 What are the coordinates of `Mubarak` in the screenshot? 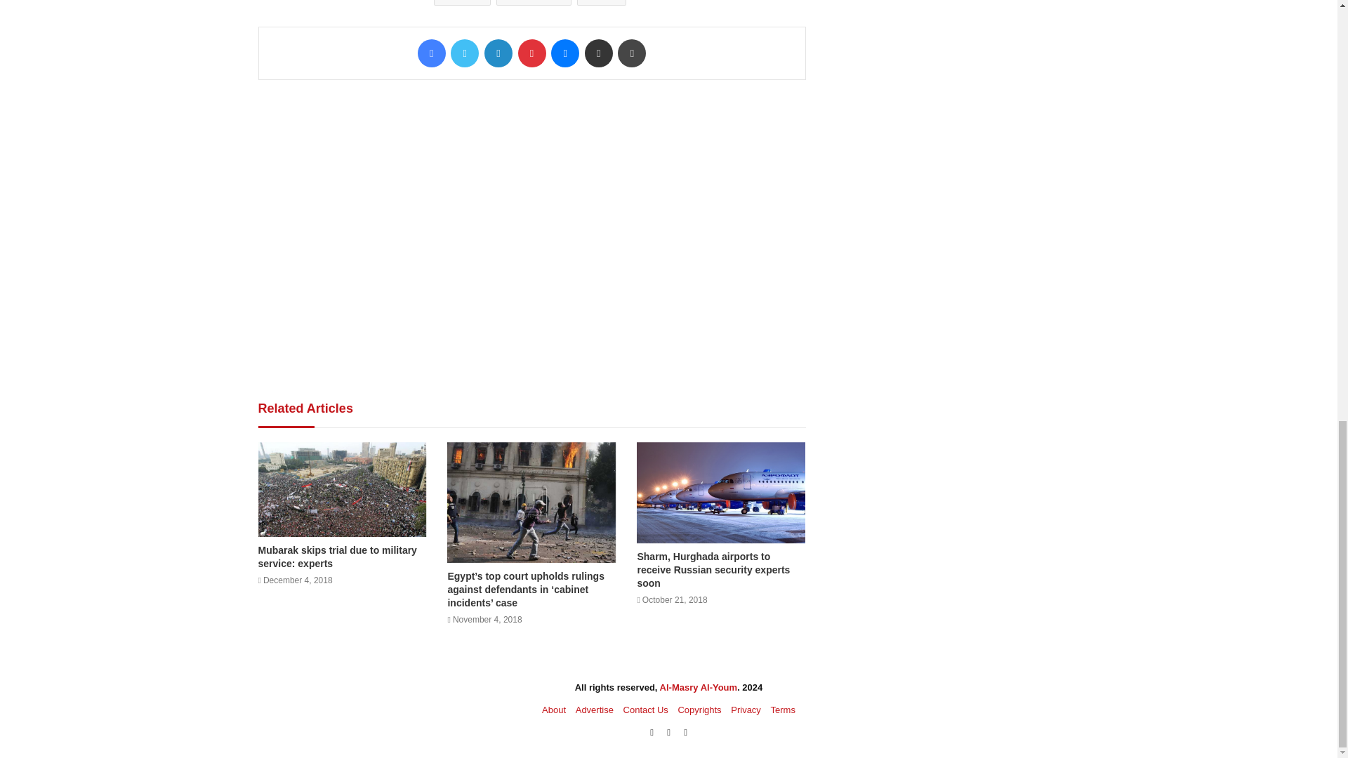 It's located at (534, 3).